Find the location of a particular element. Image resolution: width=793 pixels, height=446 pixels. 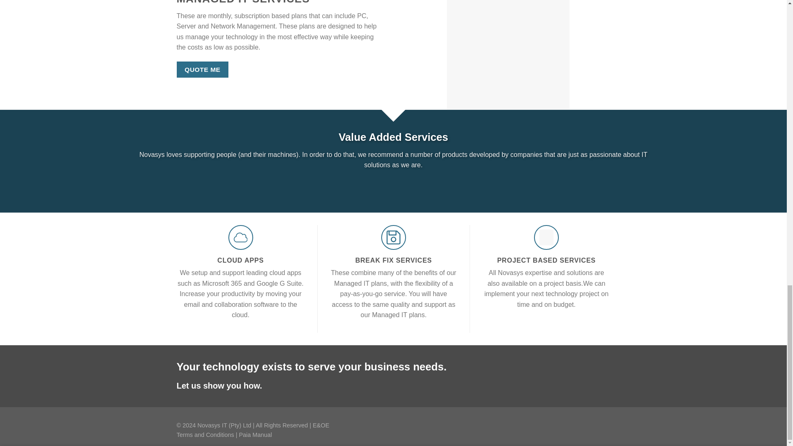

QUOTE ME is located at coordinates (203, 69).